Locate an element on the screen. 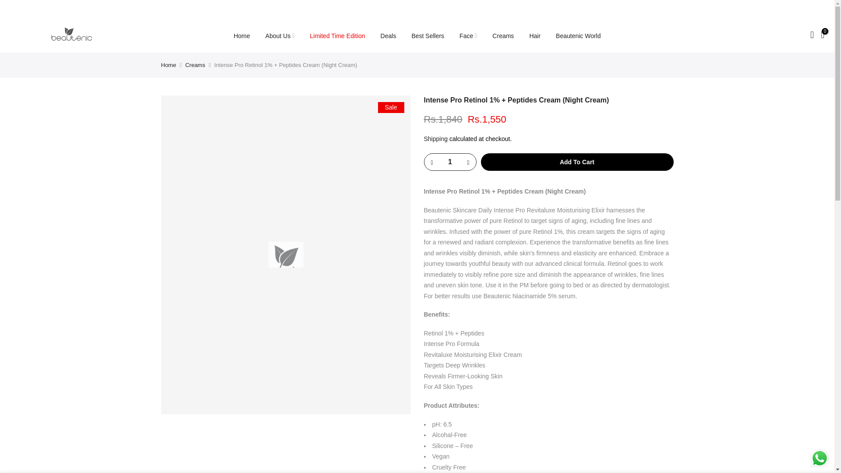 The height and width of the screenshot is (473, 841). Creams is located at coordinates (195, 65).